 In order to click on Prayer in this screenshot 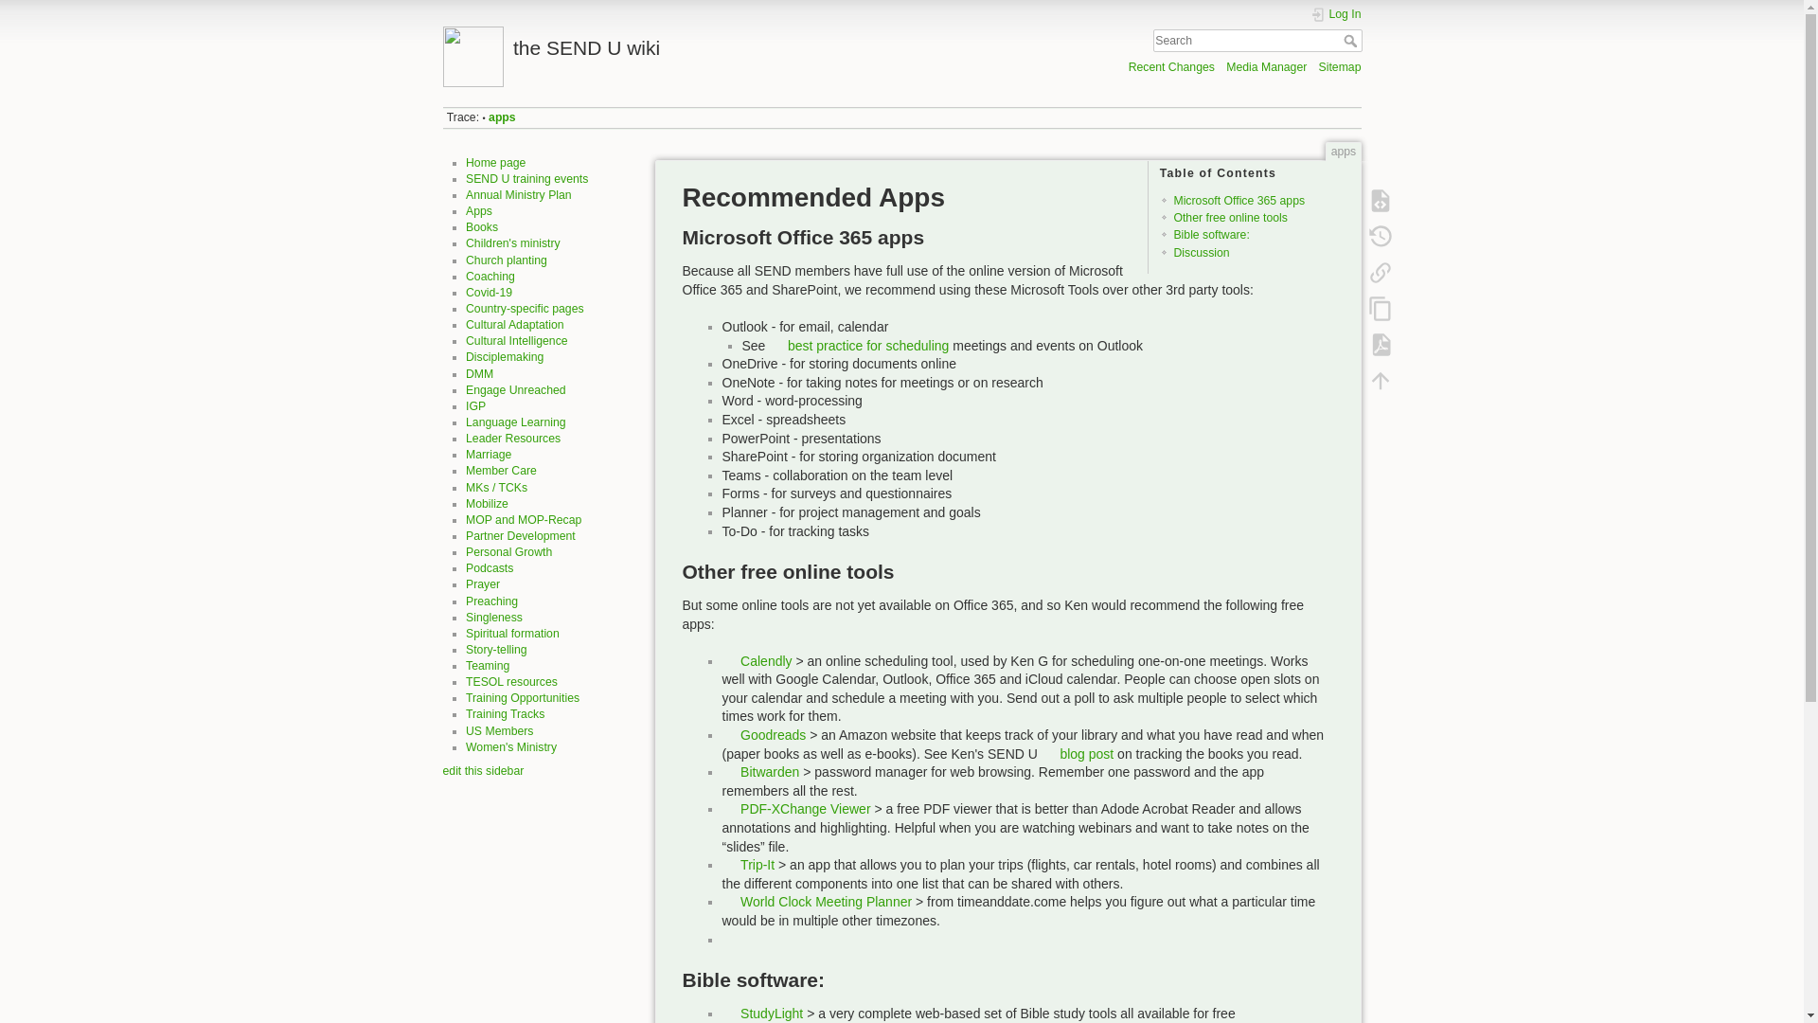, I will do `click(483, 584)`.